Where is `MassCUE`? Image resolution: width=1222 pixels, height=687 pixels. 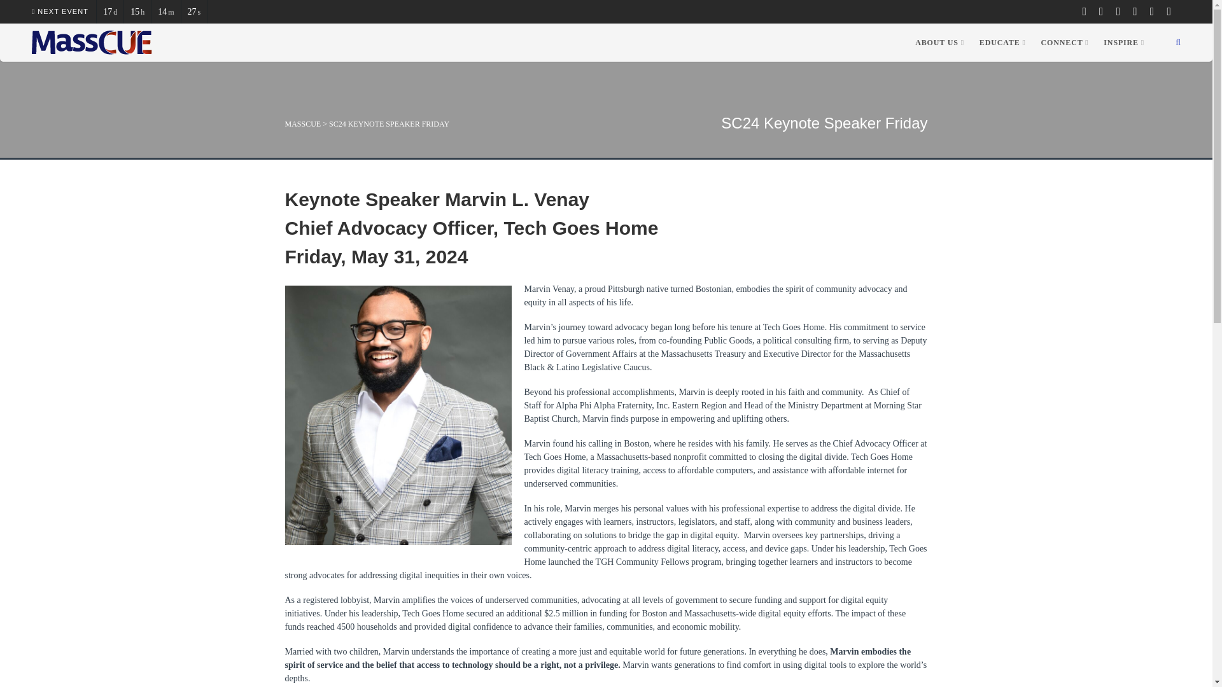 MassCUE is located at coordinates (92, 42).